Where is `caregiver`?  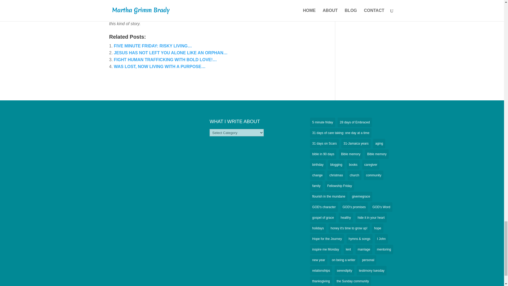
caregiver is located at coordinates (371, 165).